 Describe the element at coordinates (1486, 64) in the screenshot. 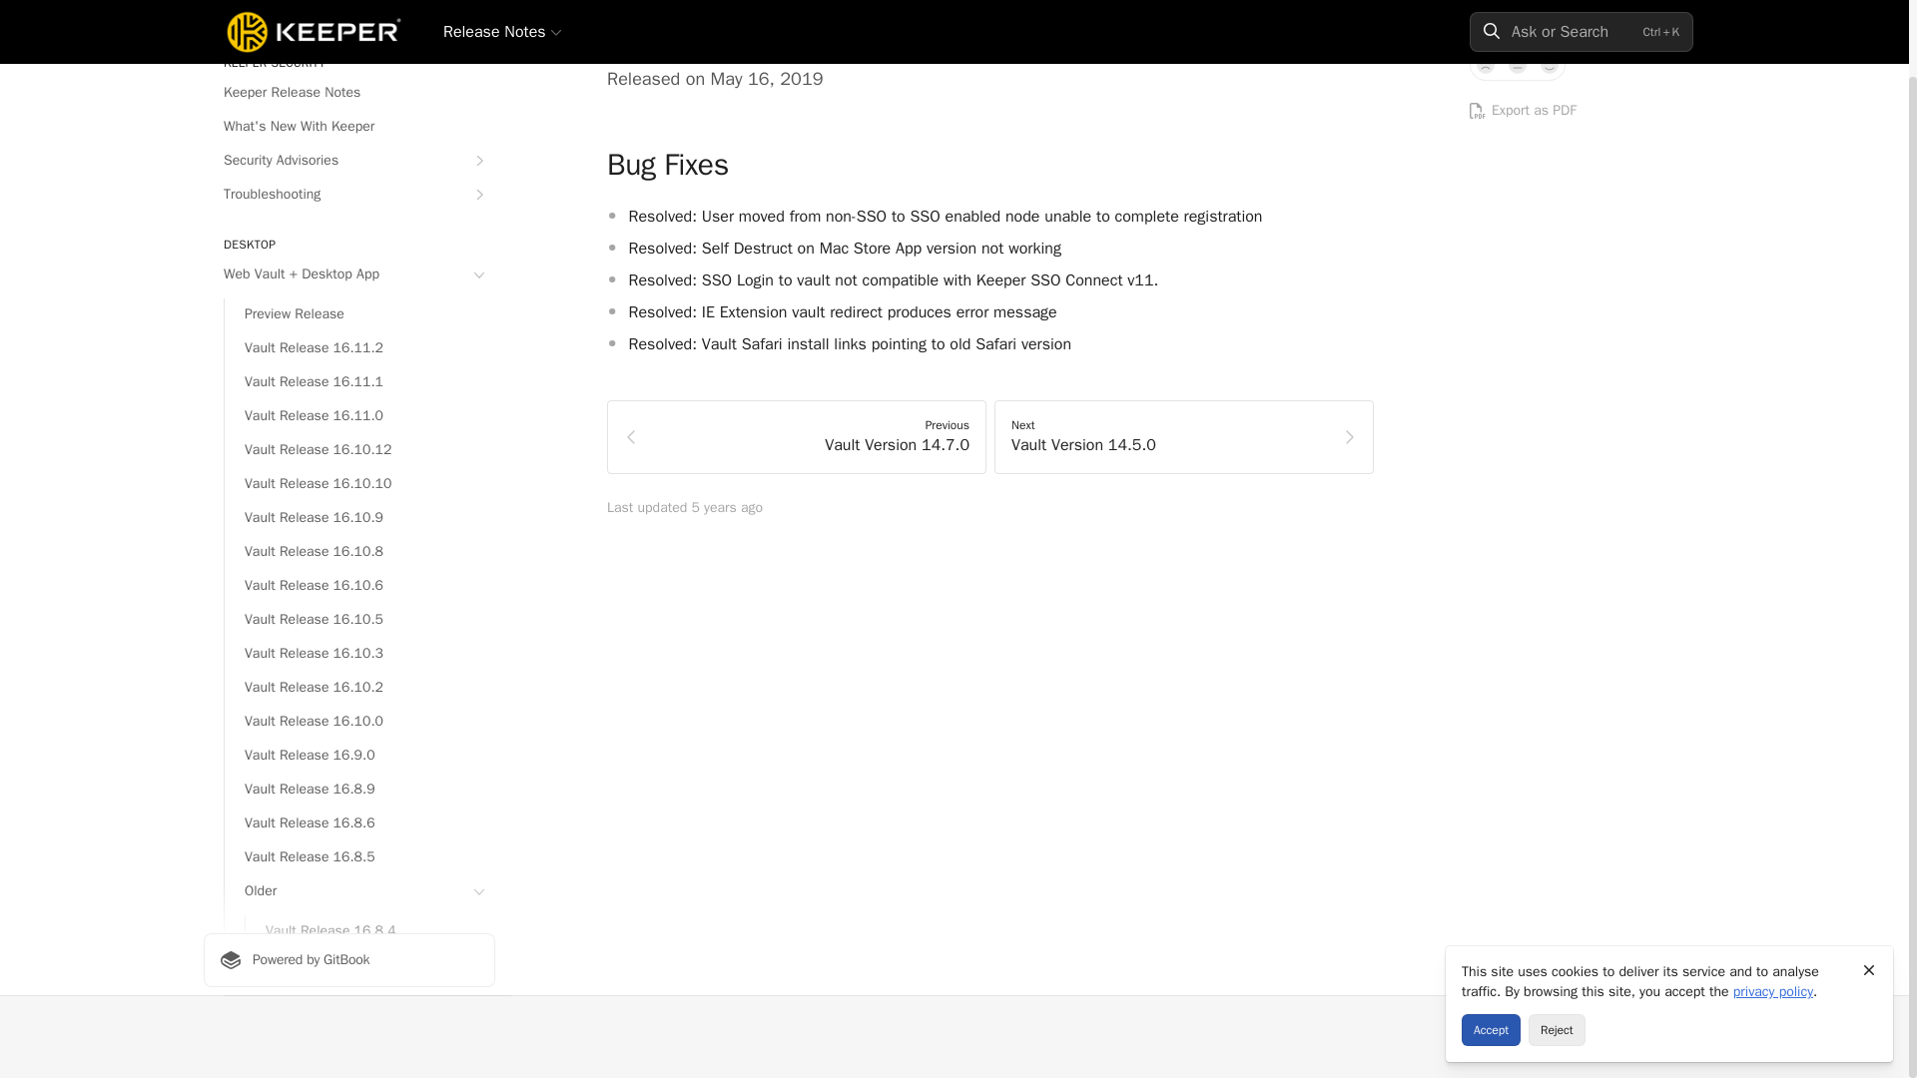

I see `No` at that location.